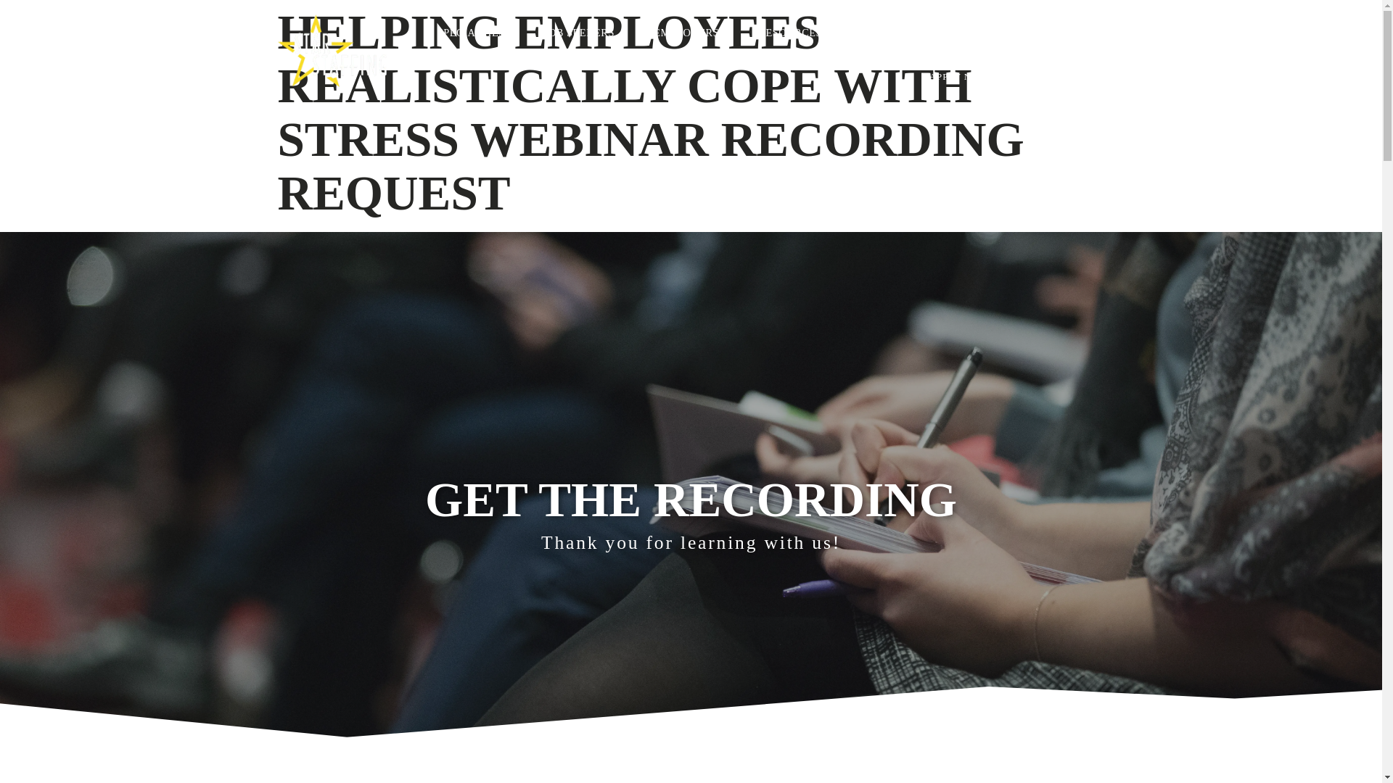 The height and width of the screenshot is (783, 1393). I want to click on EMPLOYERS, so click(691, 27).